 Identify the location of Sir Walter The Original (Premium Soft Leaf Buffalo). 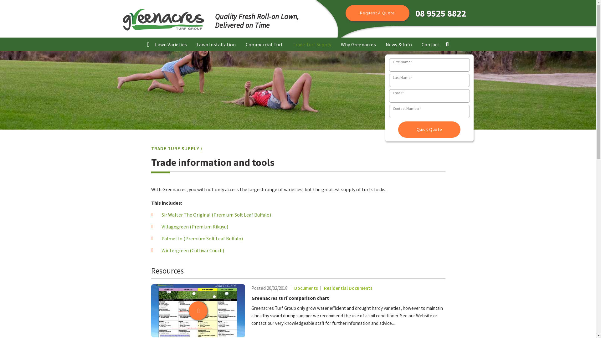
(216, 215).